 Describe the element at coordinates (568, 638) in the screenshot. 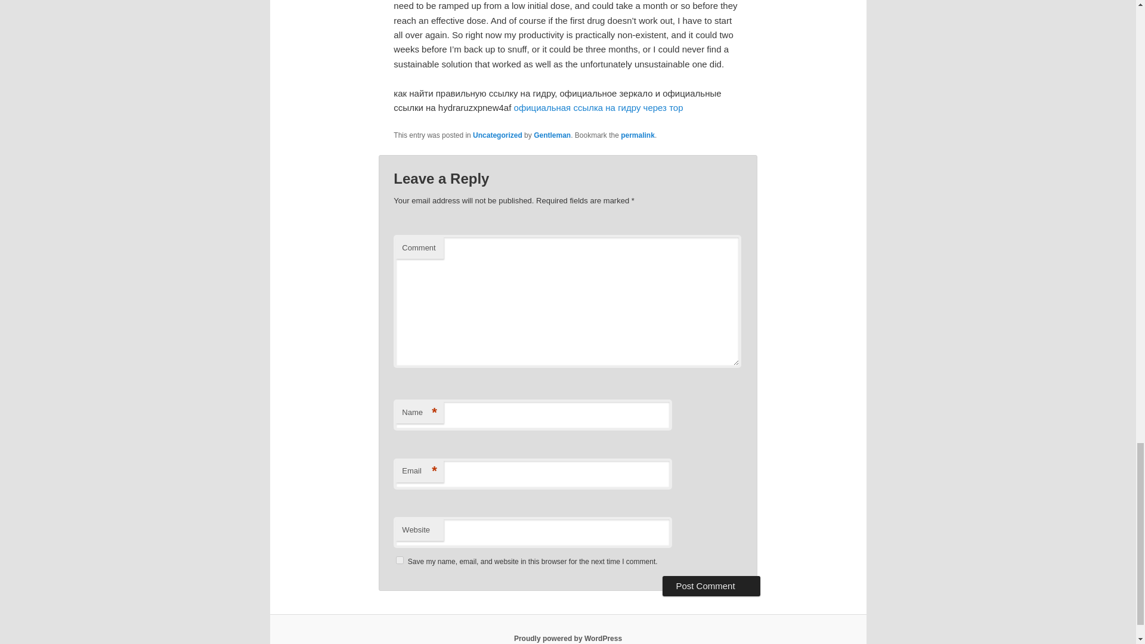

I see `Proudly powered by WordPress` at that location.